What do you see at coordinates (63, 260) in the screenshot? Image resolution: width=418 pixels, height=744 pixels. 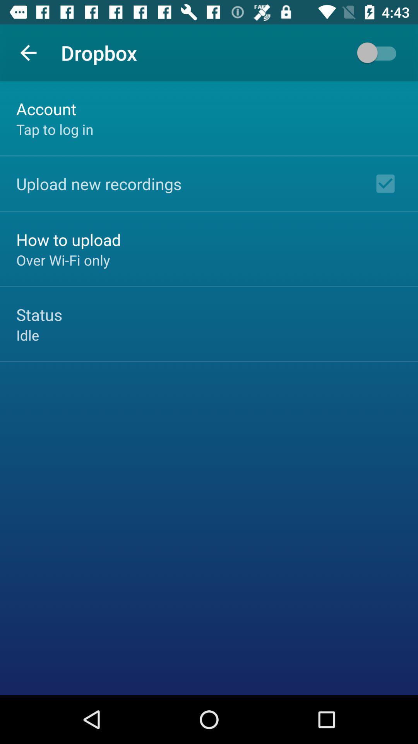 I see `launch the icon below the how to upload icon` at bounding box center [63, 260].